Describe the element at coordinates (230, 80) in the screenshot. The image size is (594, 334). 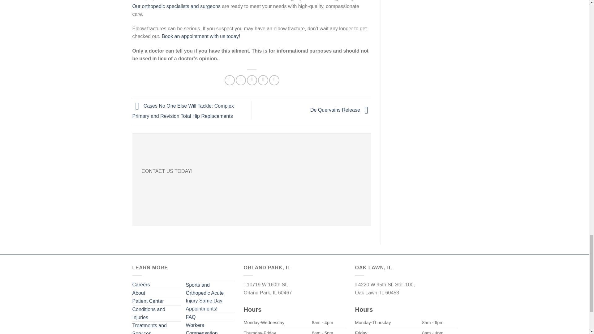
I see `Share on Facebook` at that location.